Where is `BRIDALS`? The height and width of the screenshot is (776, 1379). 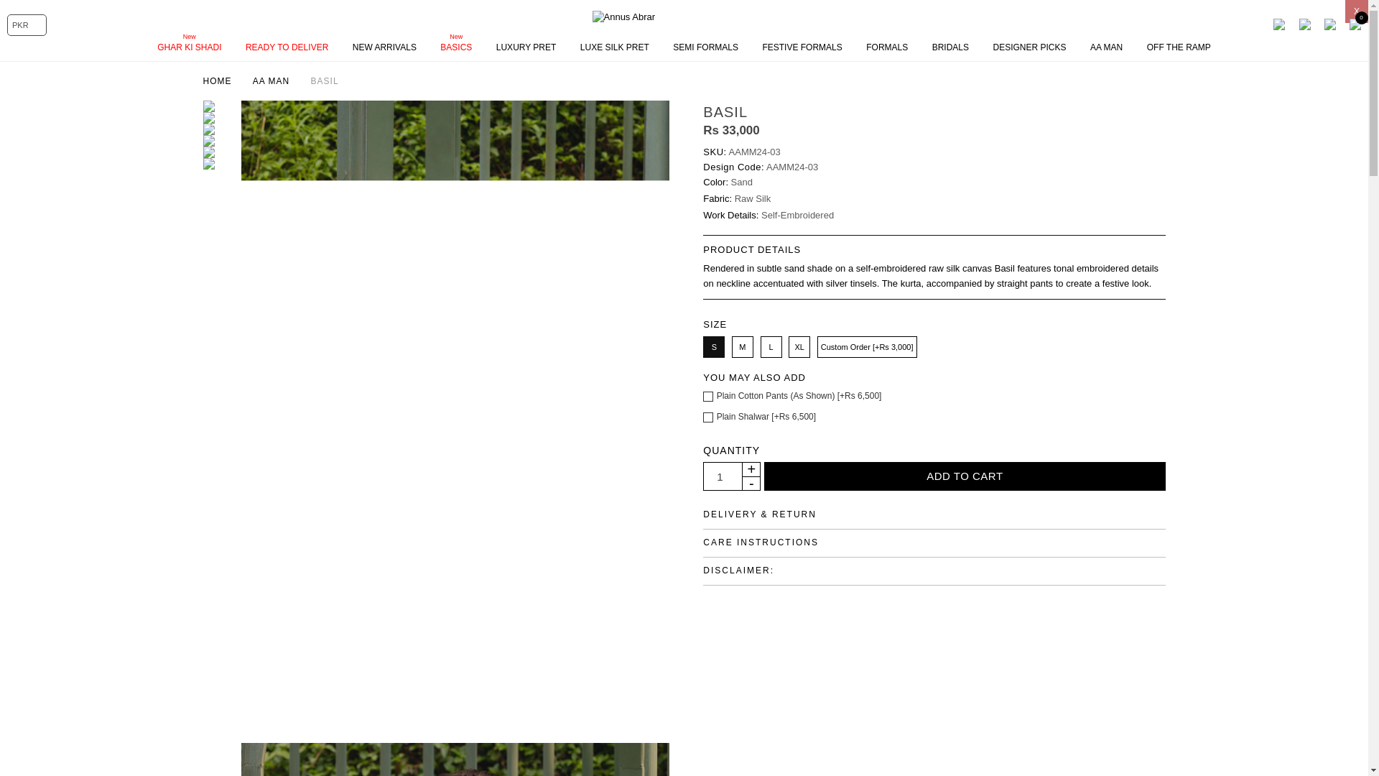
BRIDALS is located at coordinates (951, 47).